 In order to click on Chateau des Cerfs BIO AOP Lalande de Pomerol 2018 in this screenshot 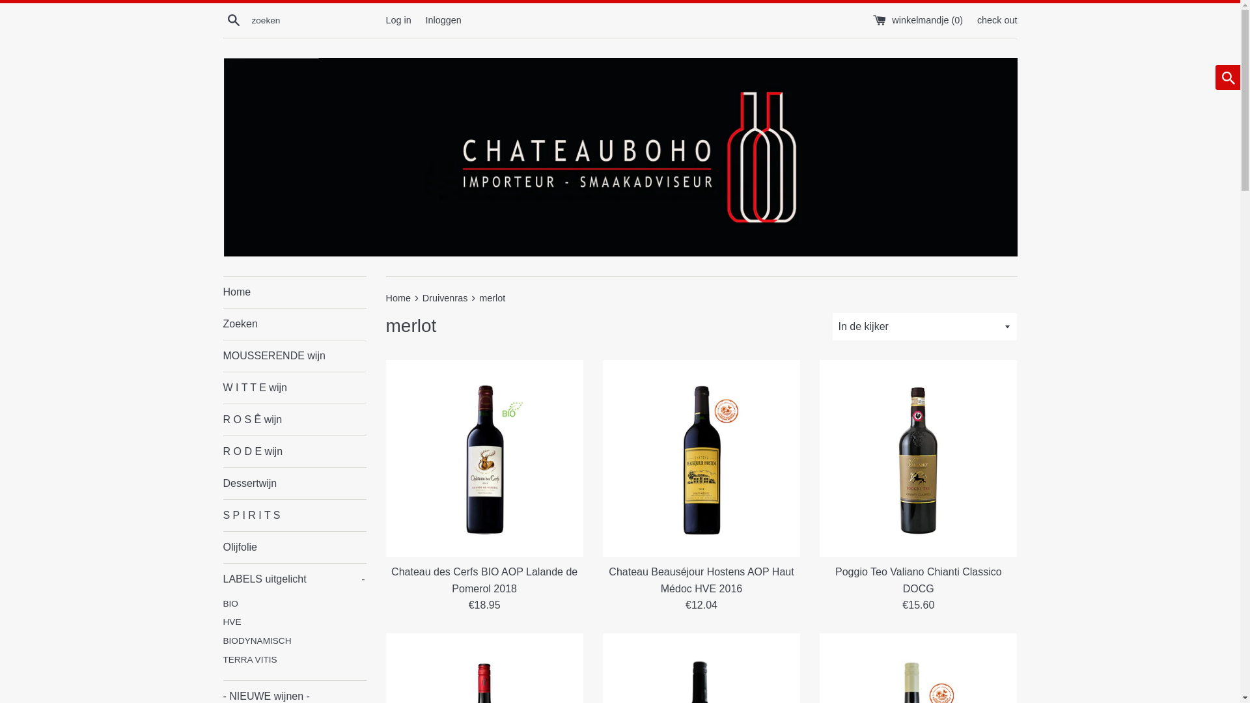, I will do `click(484, 581)`.